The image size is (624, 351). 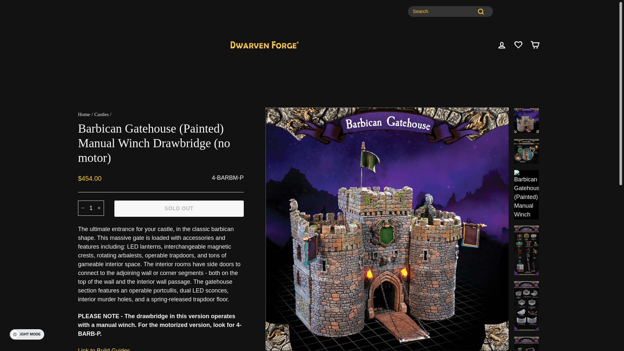 What do you see at coordinates (101, 114) in the screenshot?
I see `Castles` at bounding box center [101, 114].